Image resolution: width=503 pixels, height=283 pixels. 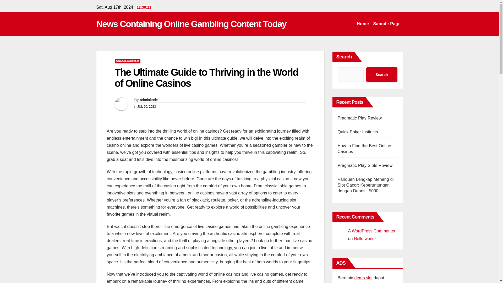 What do you see at coordinates (387, 24) in the screenshot?
I see `Sample Page` at bounding box center [387, 24].